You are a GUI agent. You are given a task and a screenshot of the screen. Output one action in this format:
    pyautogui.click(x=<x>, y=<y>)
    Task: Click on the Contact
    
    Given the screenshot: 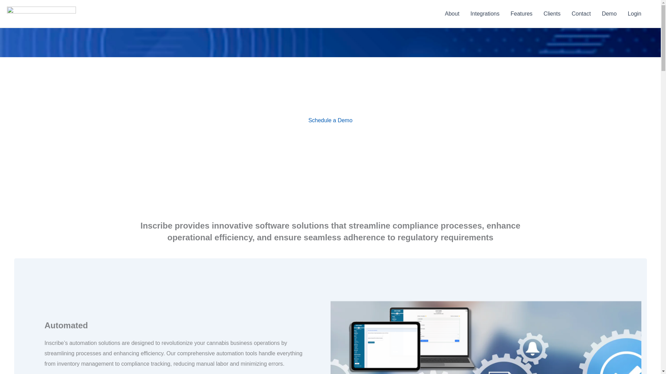 What is the action you would take?
    pyautogui.click(x=581, y=14)
    